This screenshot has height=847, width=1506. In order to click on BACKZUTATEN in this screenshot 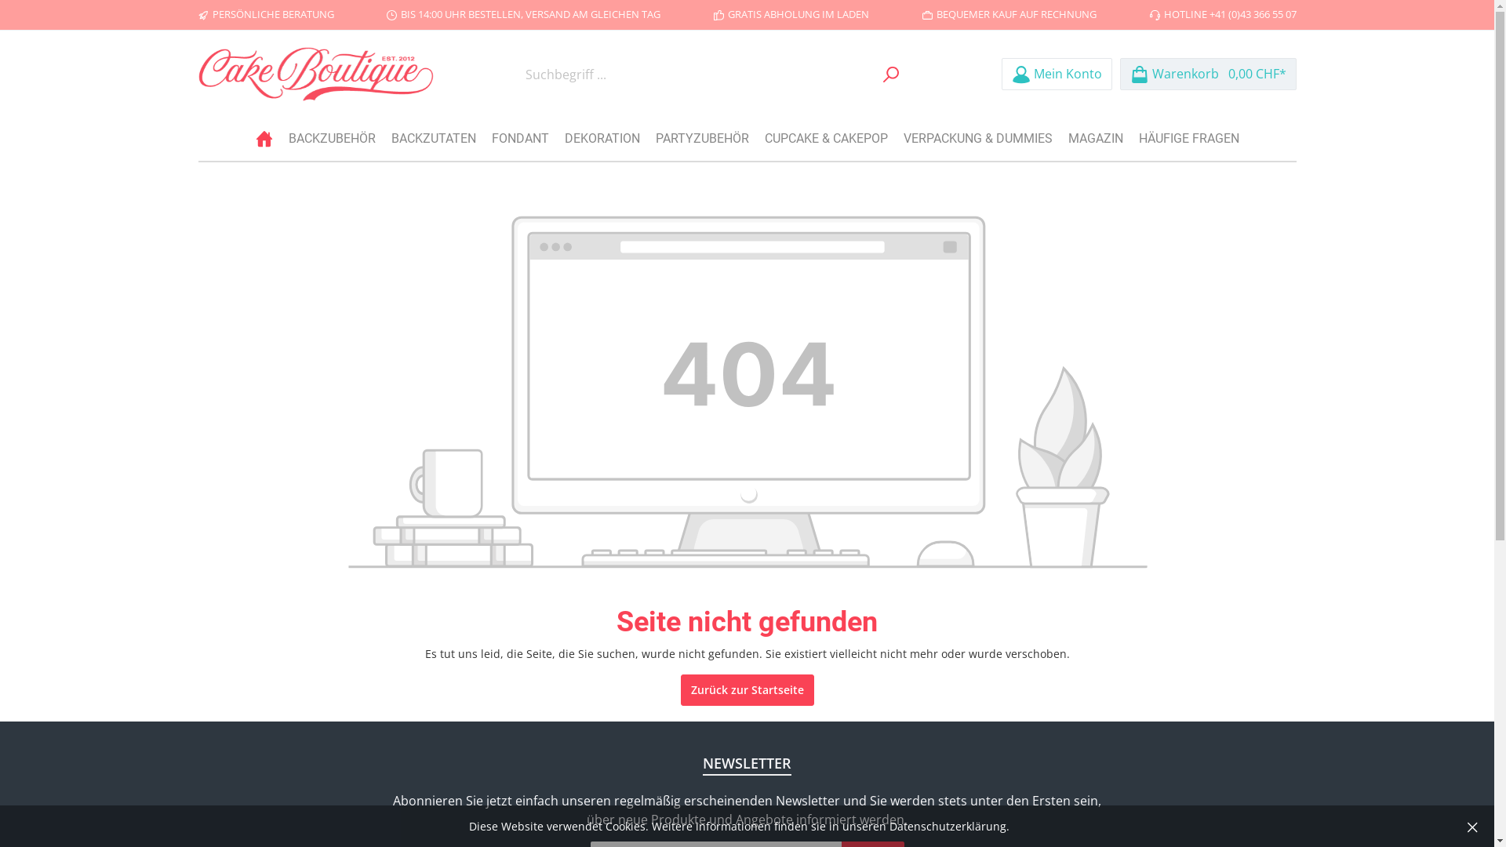, I will do `click(433, 139)`.